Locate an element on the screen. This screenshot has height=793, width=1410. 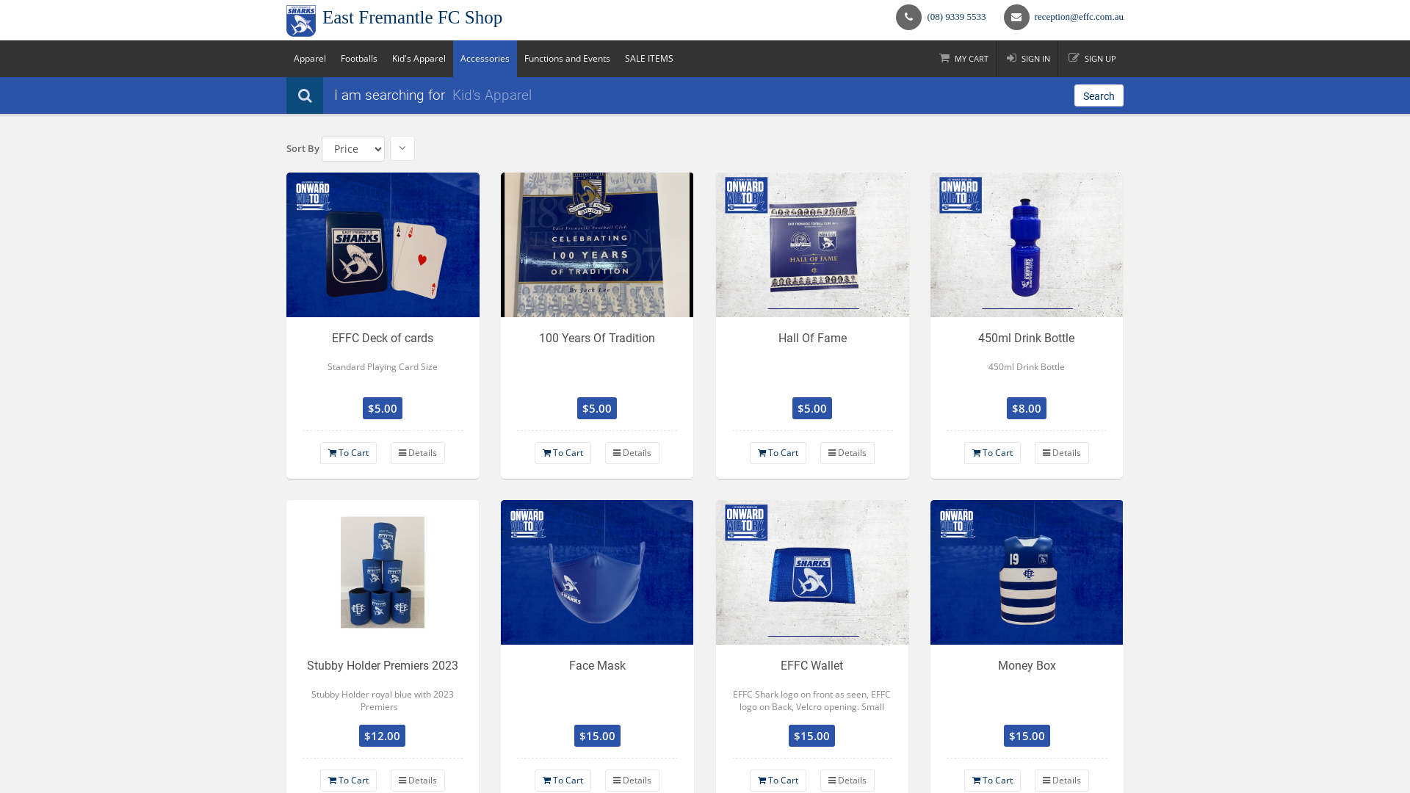
EFFC Deck of cards
Standard Playing Card Size is located at coordinates (383, 359).